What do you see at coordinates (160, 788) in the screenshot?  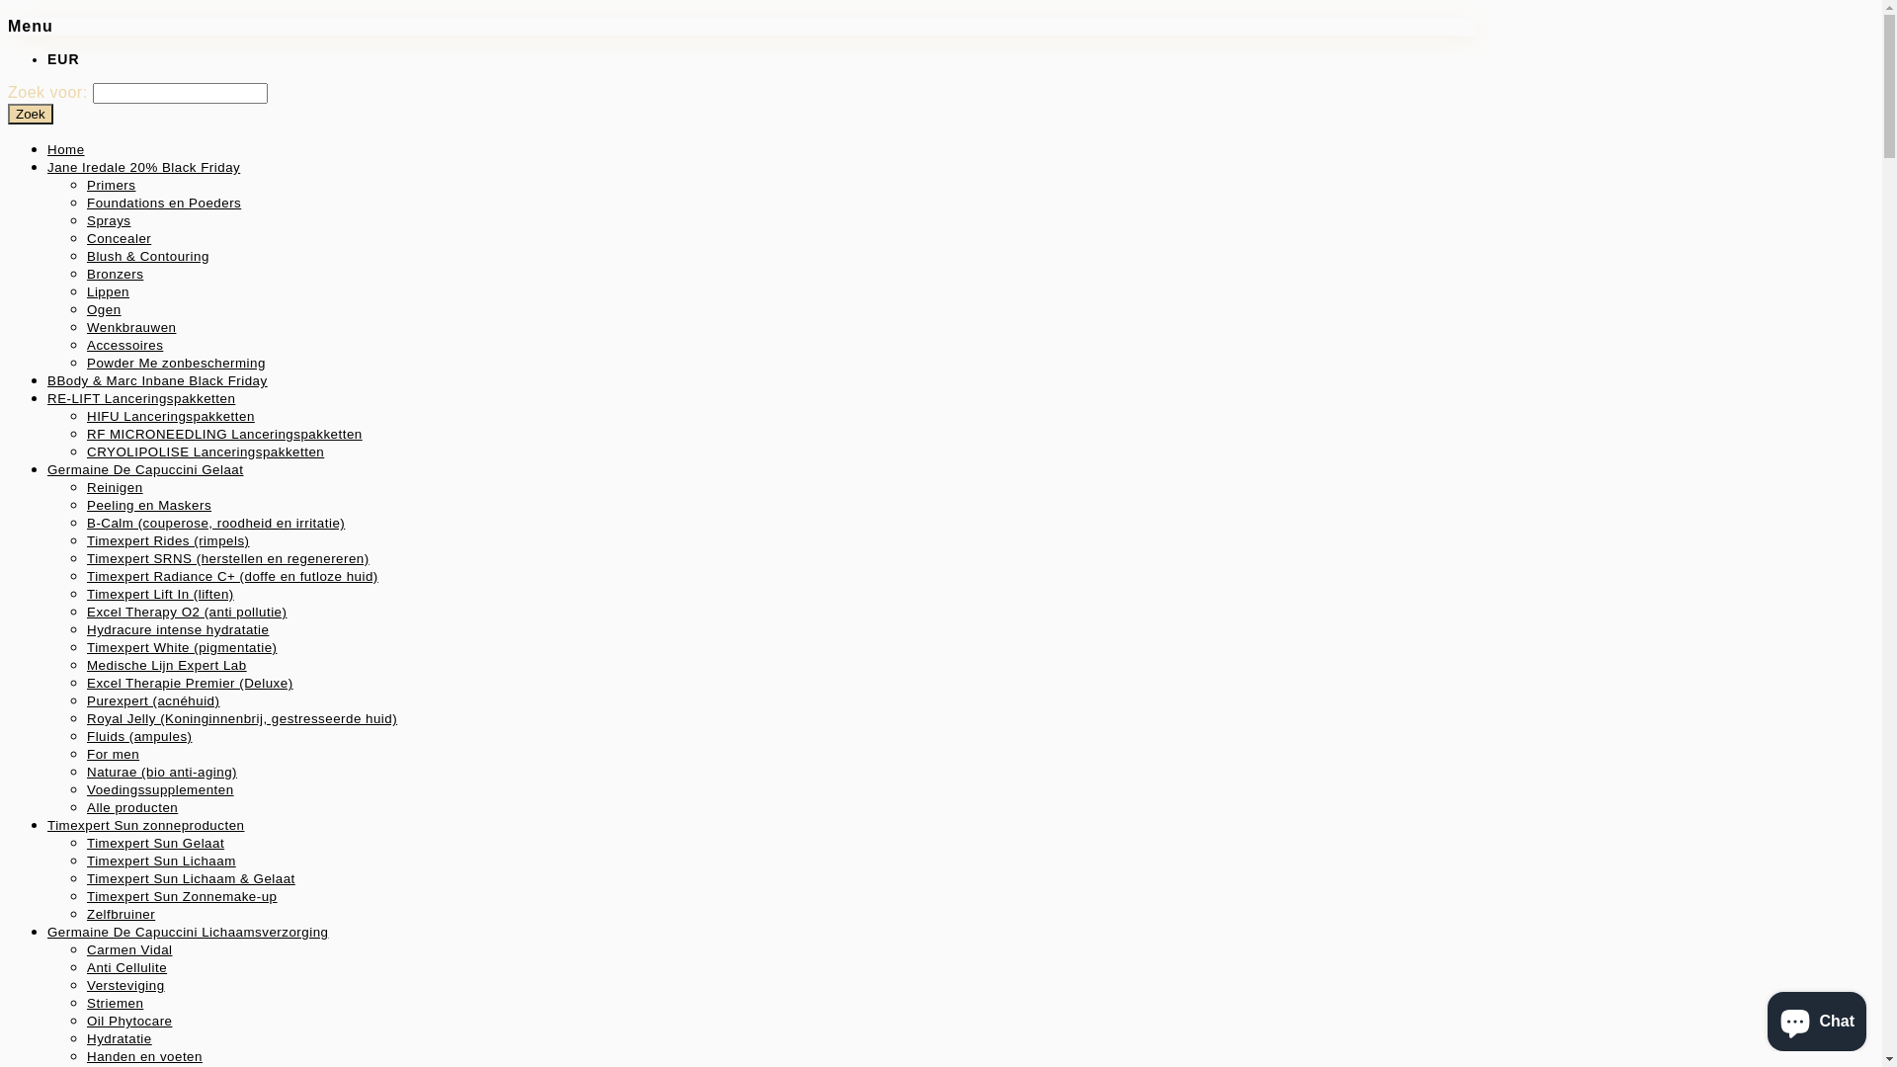 I see `Voedingssupplementen` at bounding box center [160, 788].